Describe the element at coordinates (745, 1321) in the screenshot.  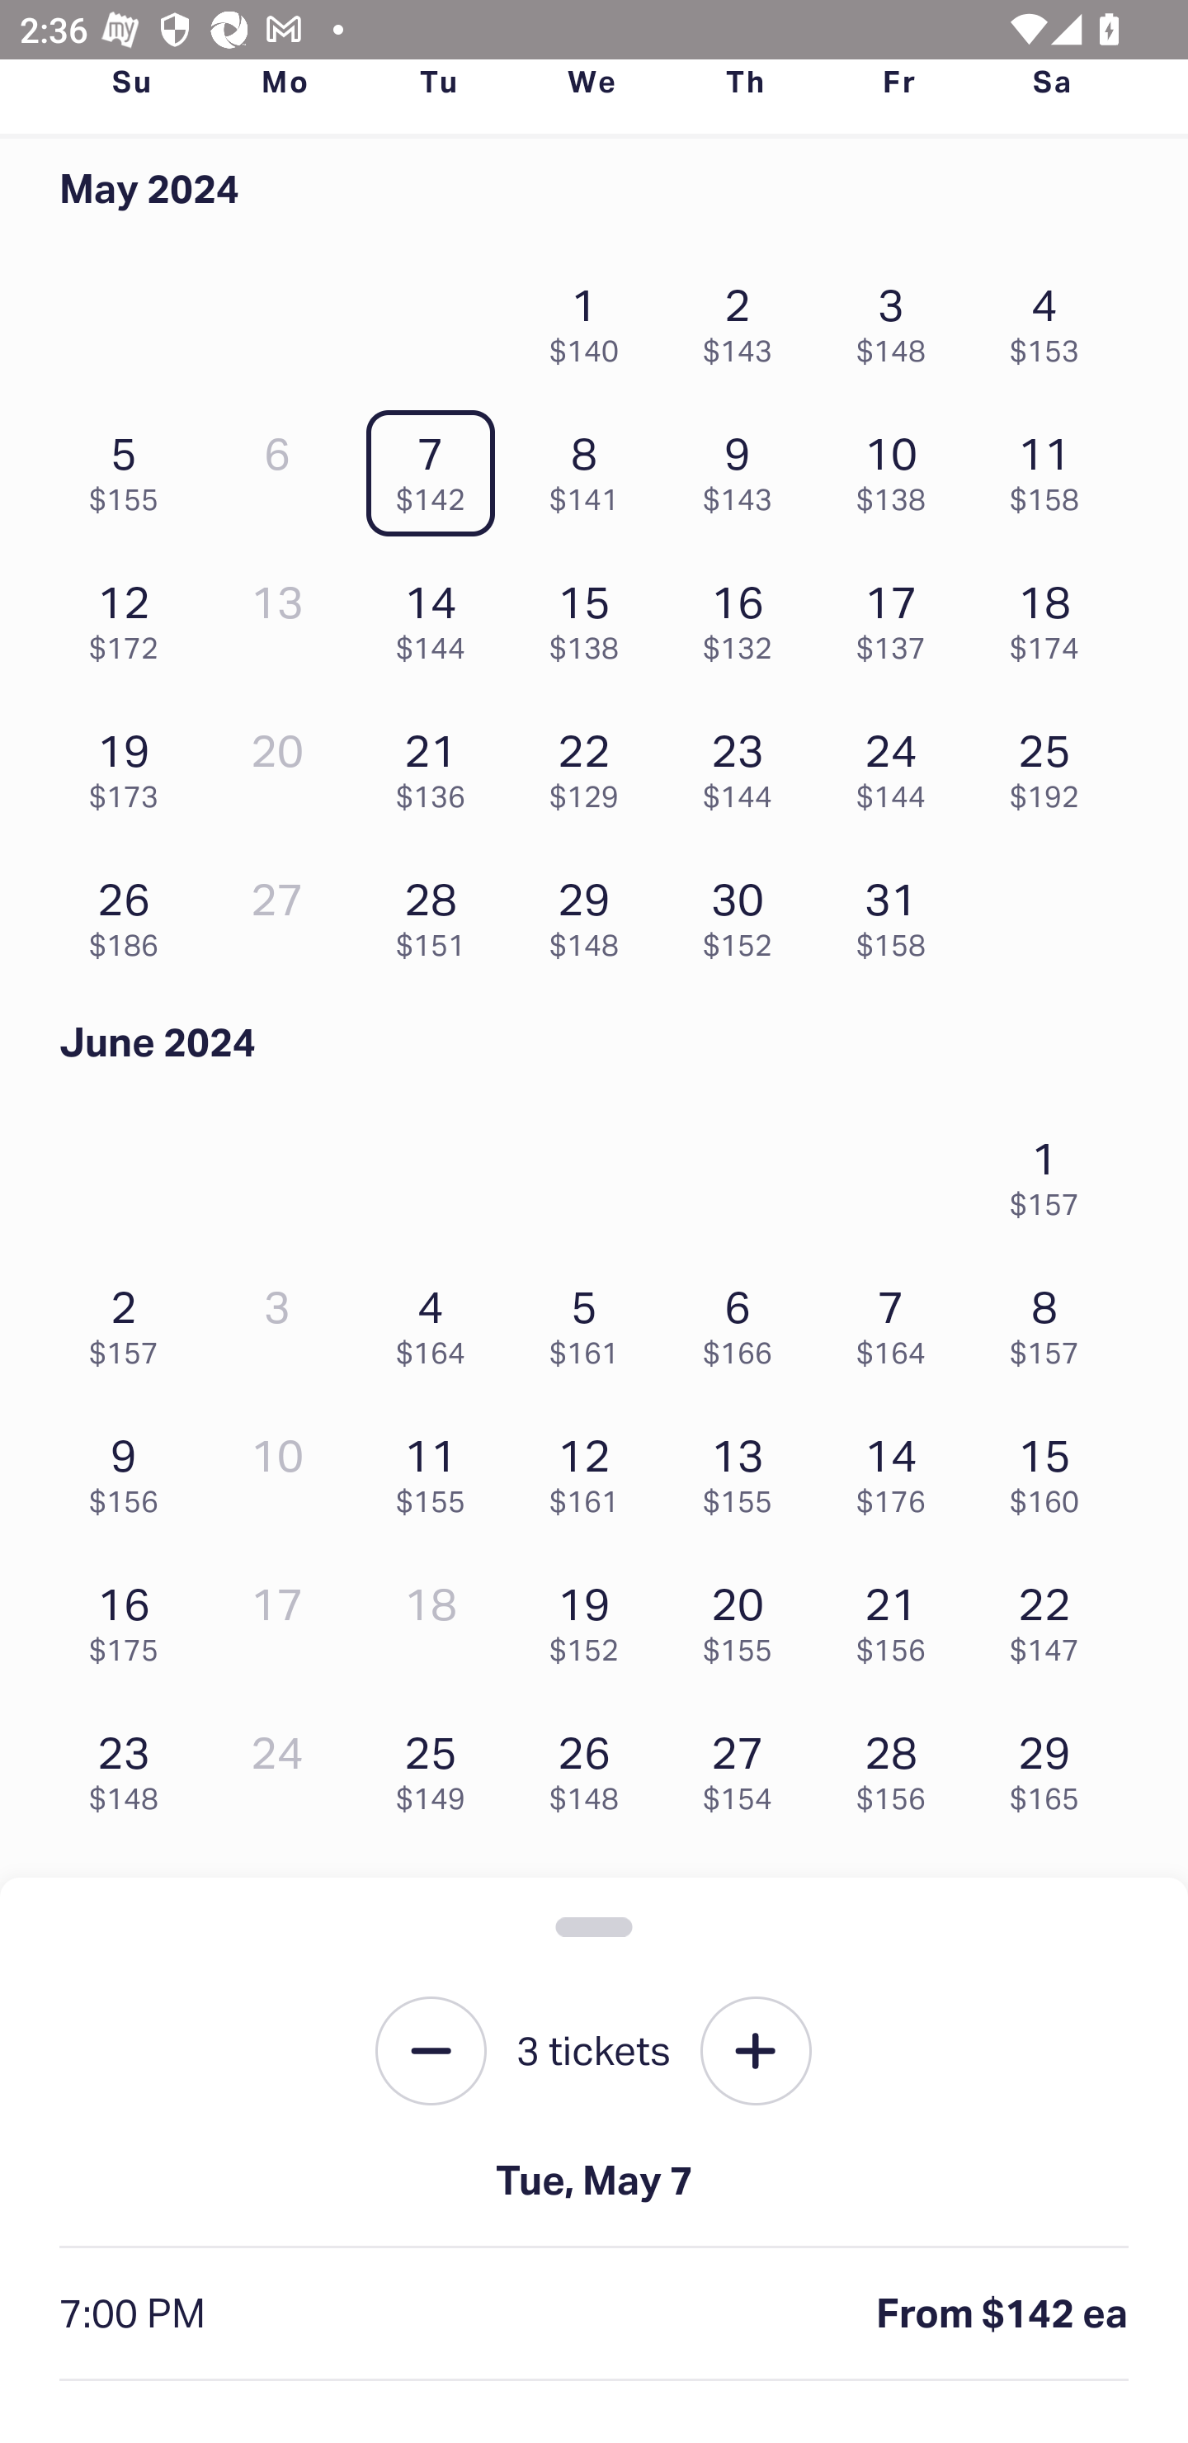
I see `6 $166` at that location.